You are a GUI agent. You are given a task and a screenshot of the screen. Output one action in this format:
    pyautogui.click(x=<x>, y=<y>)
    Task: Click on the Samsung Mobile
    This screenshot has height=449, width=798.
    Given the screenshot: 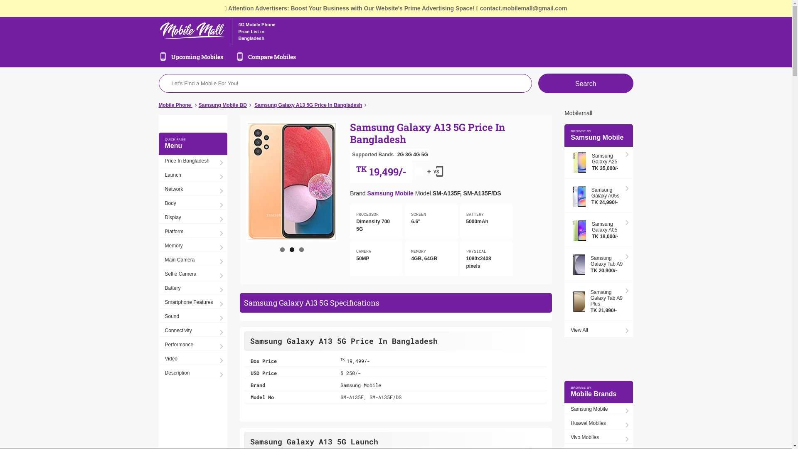 What is the action you would take?
    pyautogui.click(x=390, y=193)
    